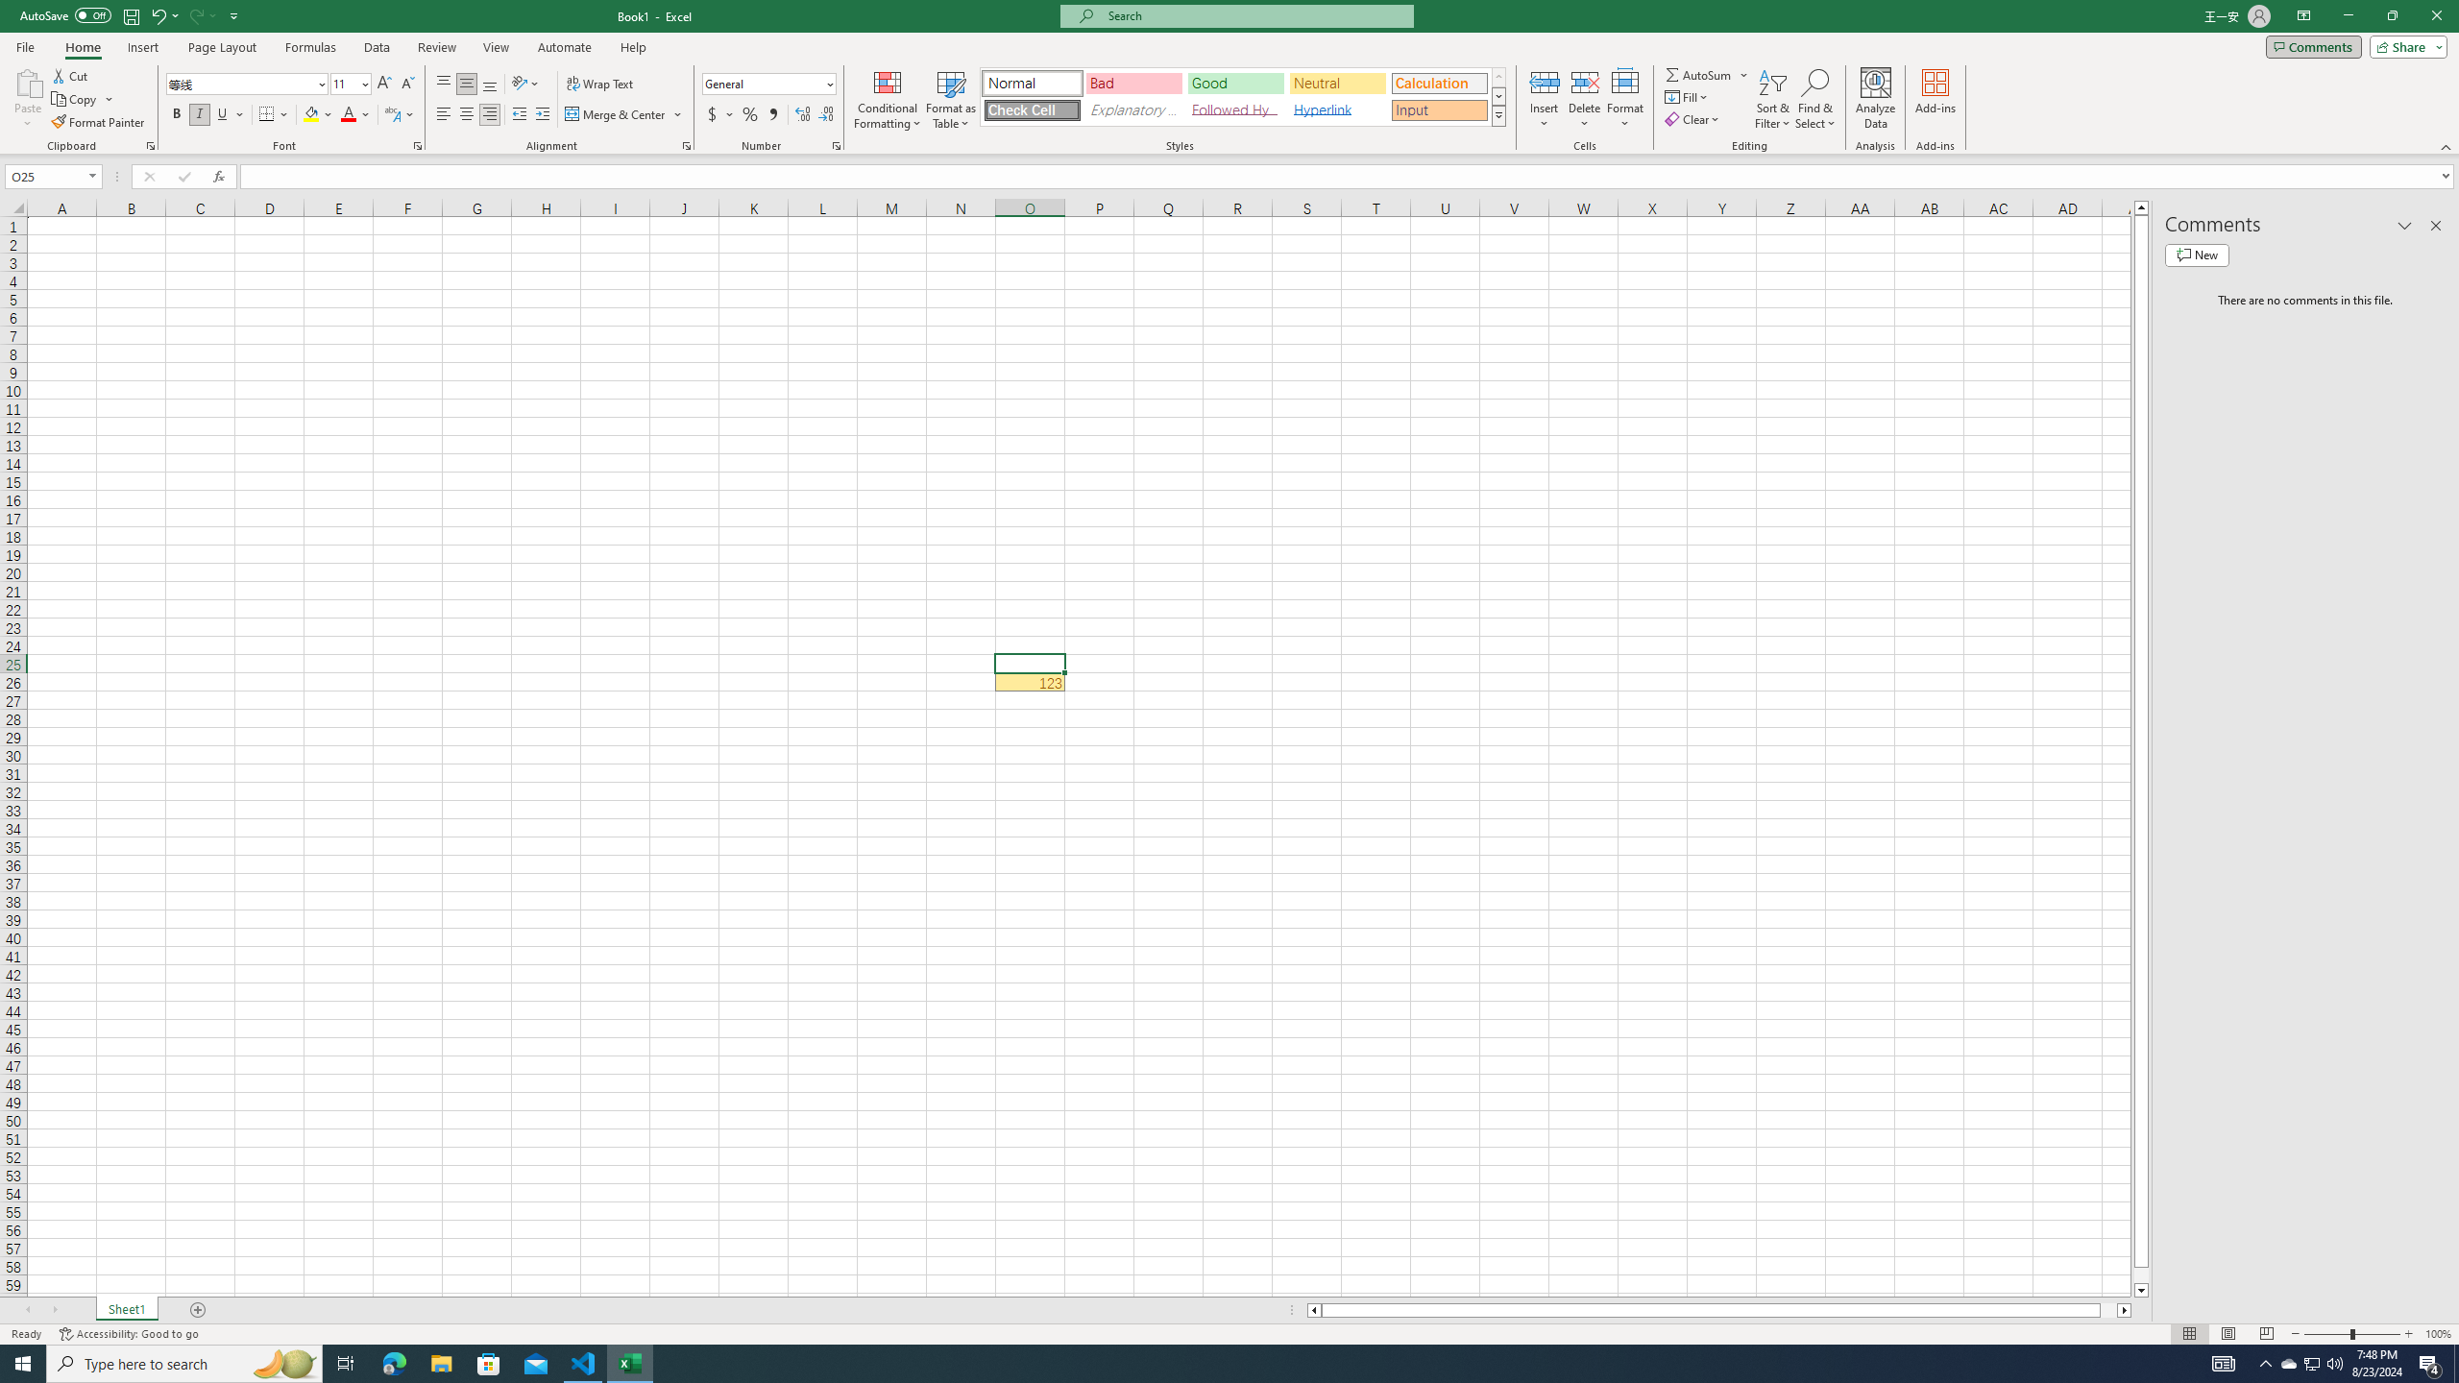 Image resolution: width=2459 pixels, height=1383 pixels. What do you see at coordinates (542, 115) in the screenshot?
I see `Increase Indent` at bounding box center [542, 115].